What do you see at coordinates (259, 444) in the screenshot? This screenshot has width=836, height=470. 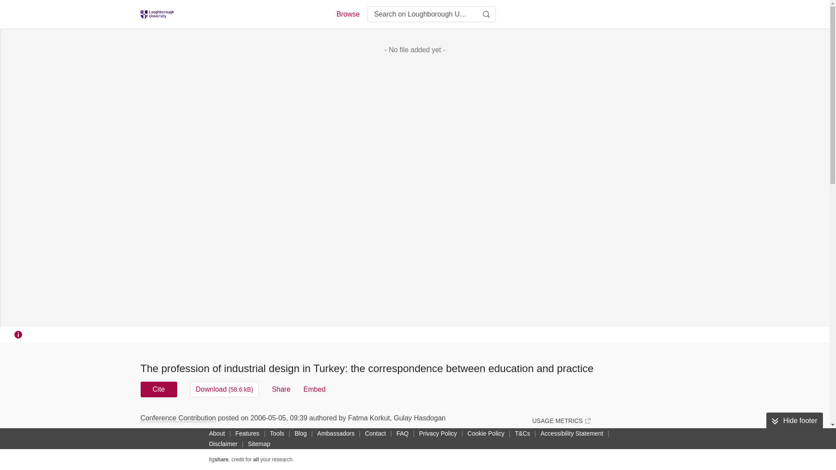 I see `Sitemap` at bounding box center [259, 444].